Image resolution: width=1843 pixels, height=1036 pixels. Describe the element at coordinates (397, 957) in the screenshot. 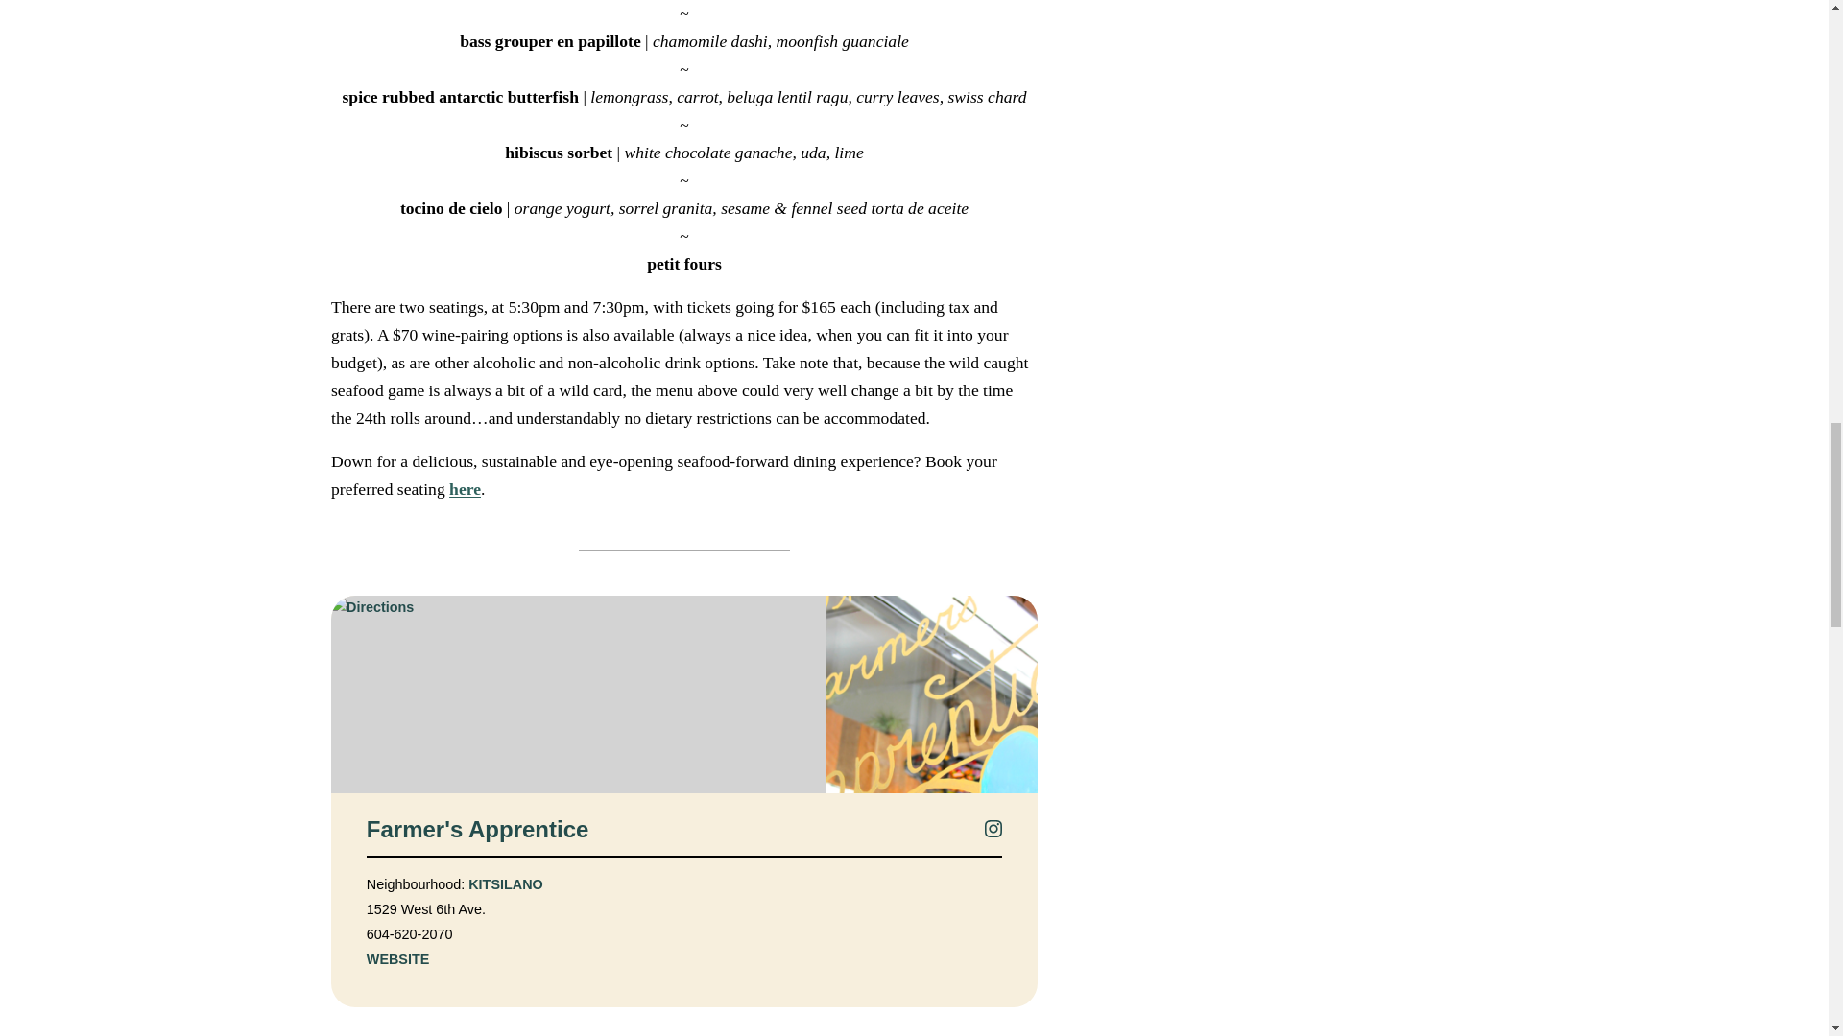

I see `WEBSITE` at that location.